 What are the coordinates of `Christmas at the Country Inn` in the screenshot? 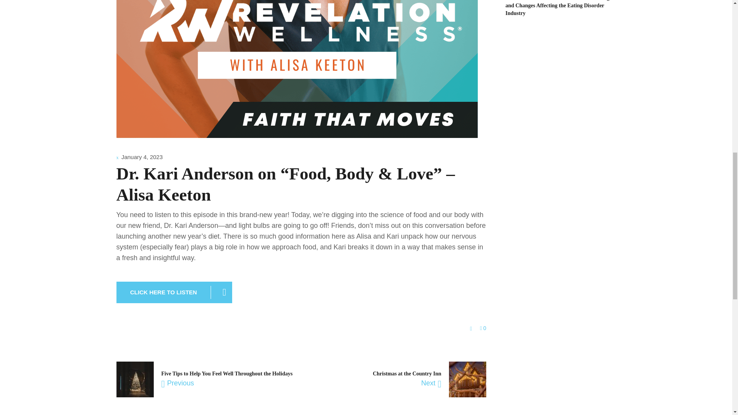 It's located at (407, 373).